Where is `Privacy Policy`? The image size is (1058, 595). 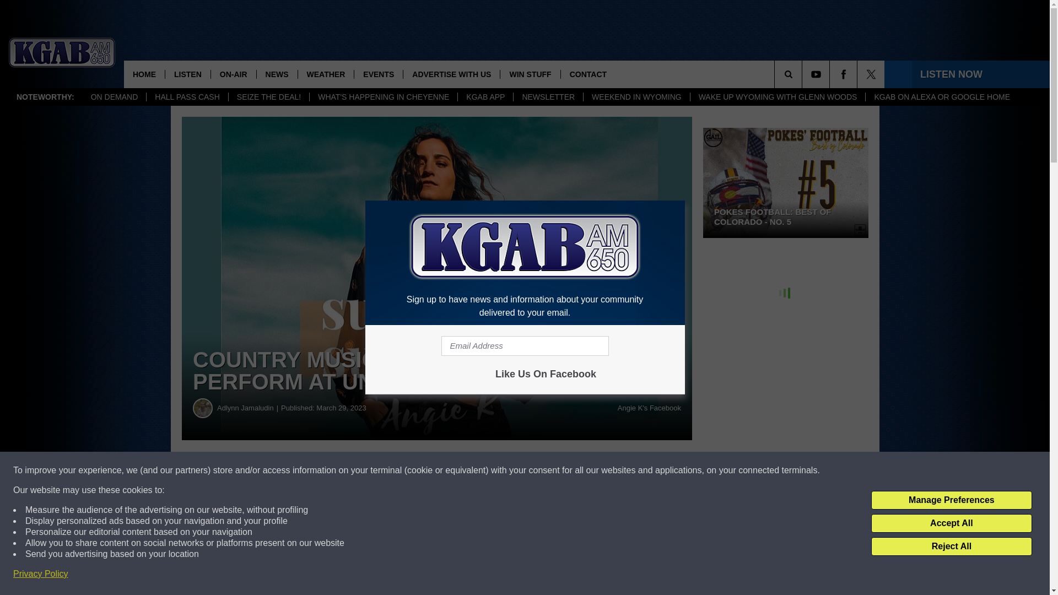 Privacy Policy is located at coordinates (41, 574).